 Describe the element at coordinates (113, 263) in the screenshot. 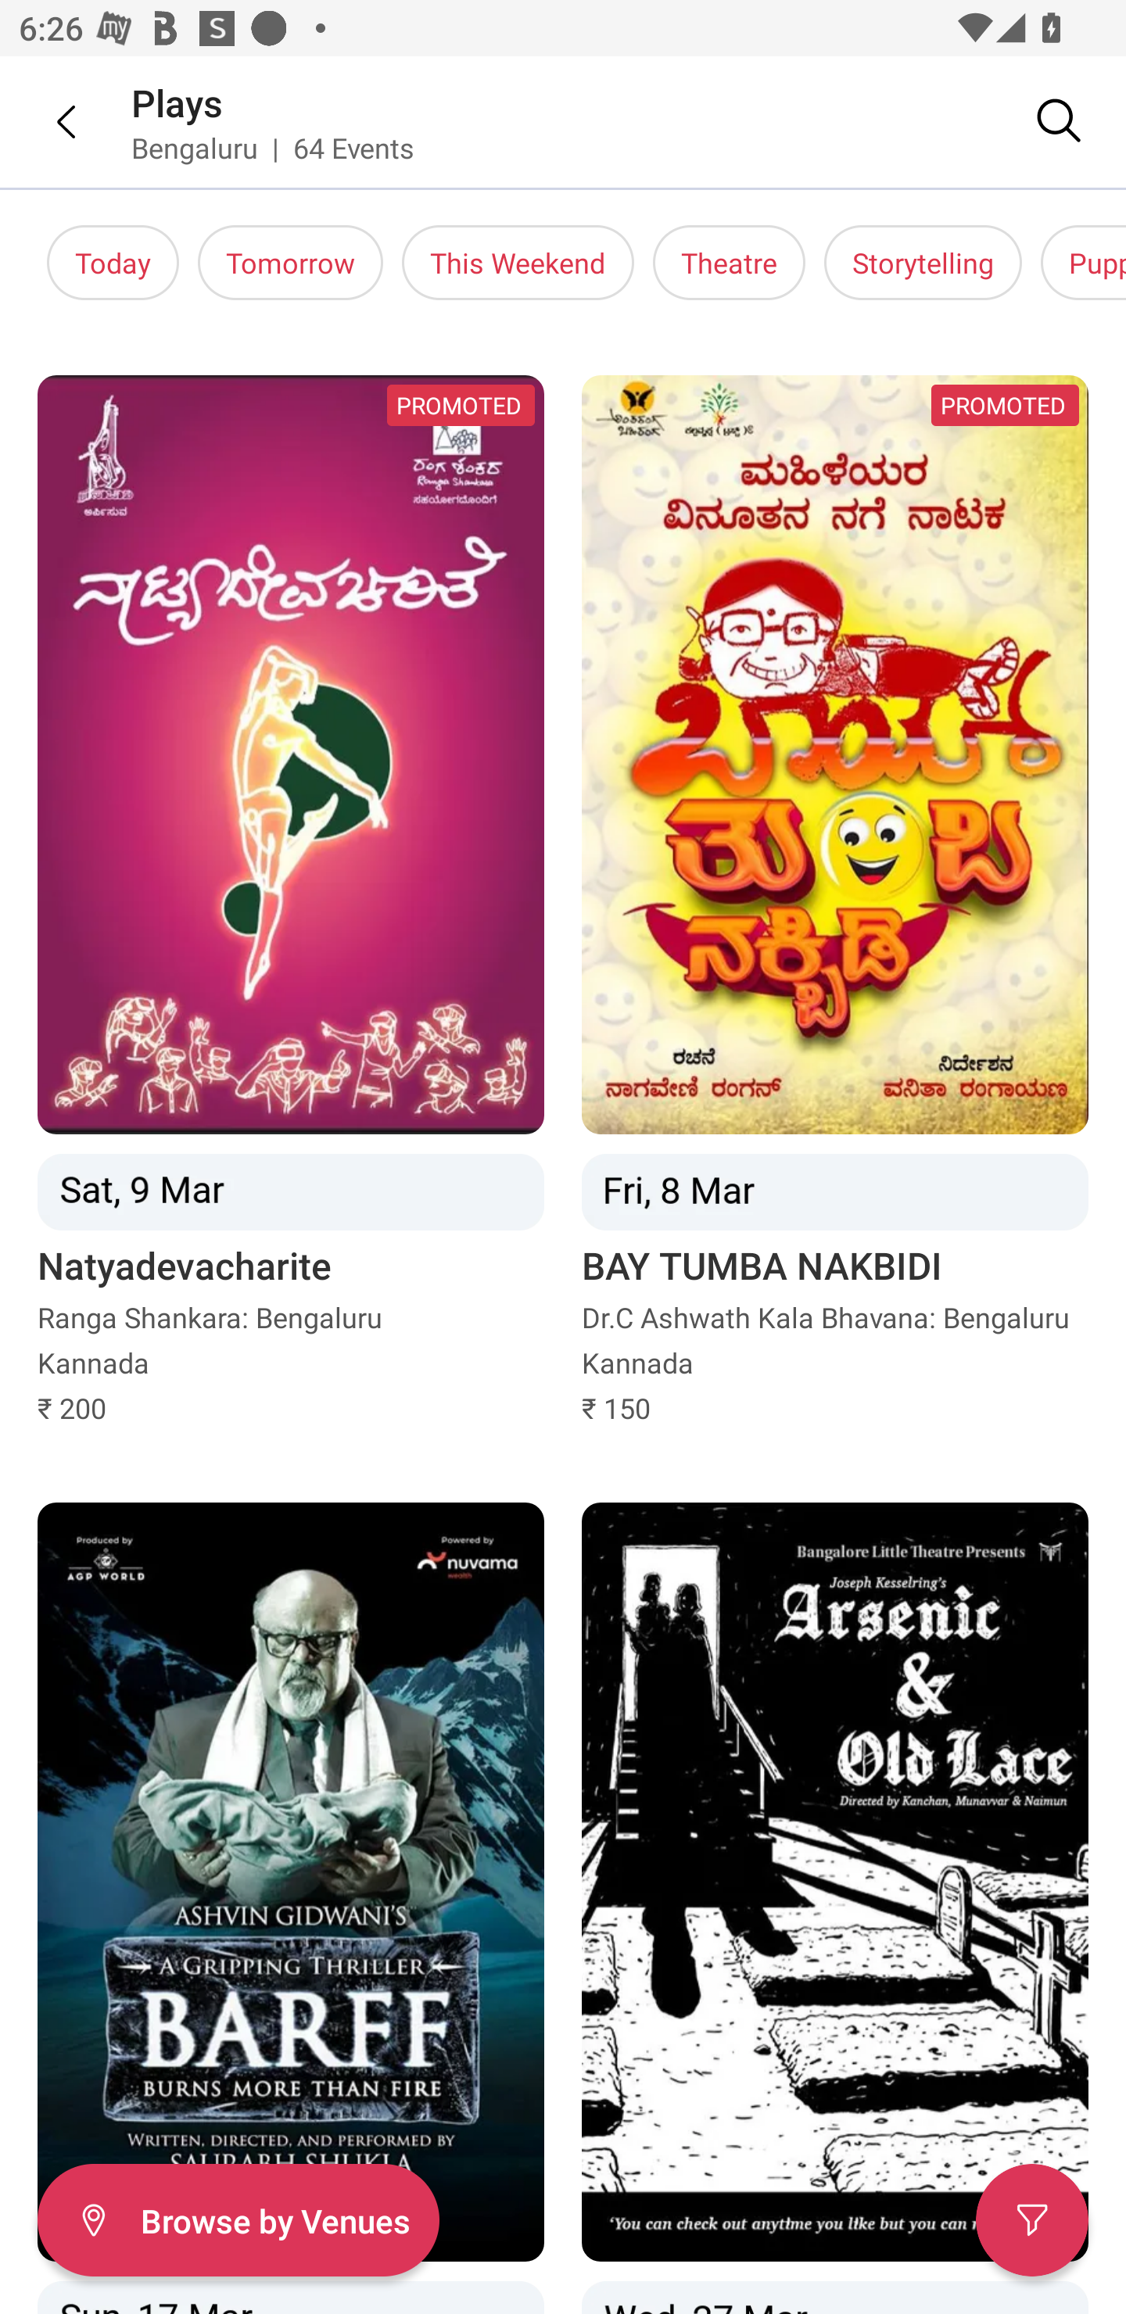

I see `Today` at that location.